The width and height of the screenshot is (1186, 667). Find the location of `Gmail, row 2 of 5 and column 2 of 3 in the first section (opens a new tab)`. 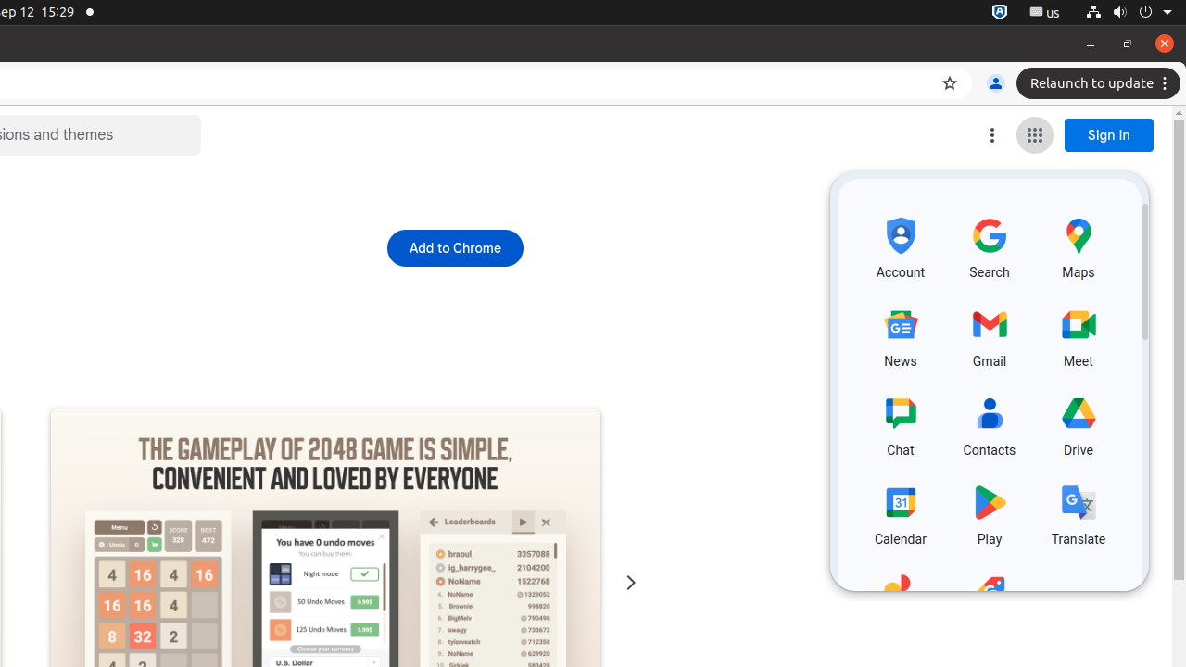

Gmail, row 2 of 5 and column 2 of 3 in the first section (opens a new tab) is located at coordinates (990, 334).